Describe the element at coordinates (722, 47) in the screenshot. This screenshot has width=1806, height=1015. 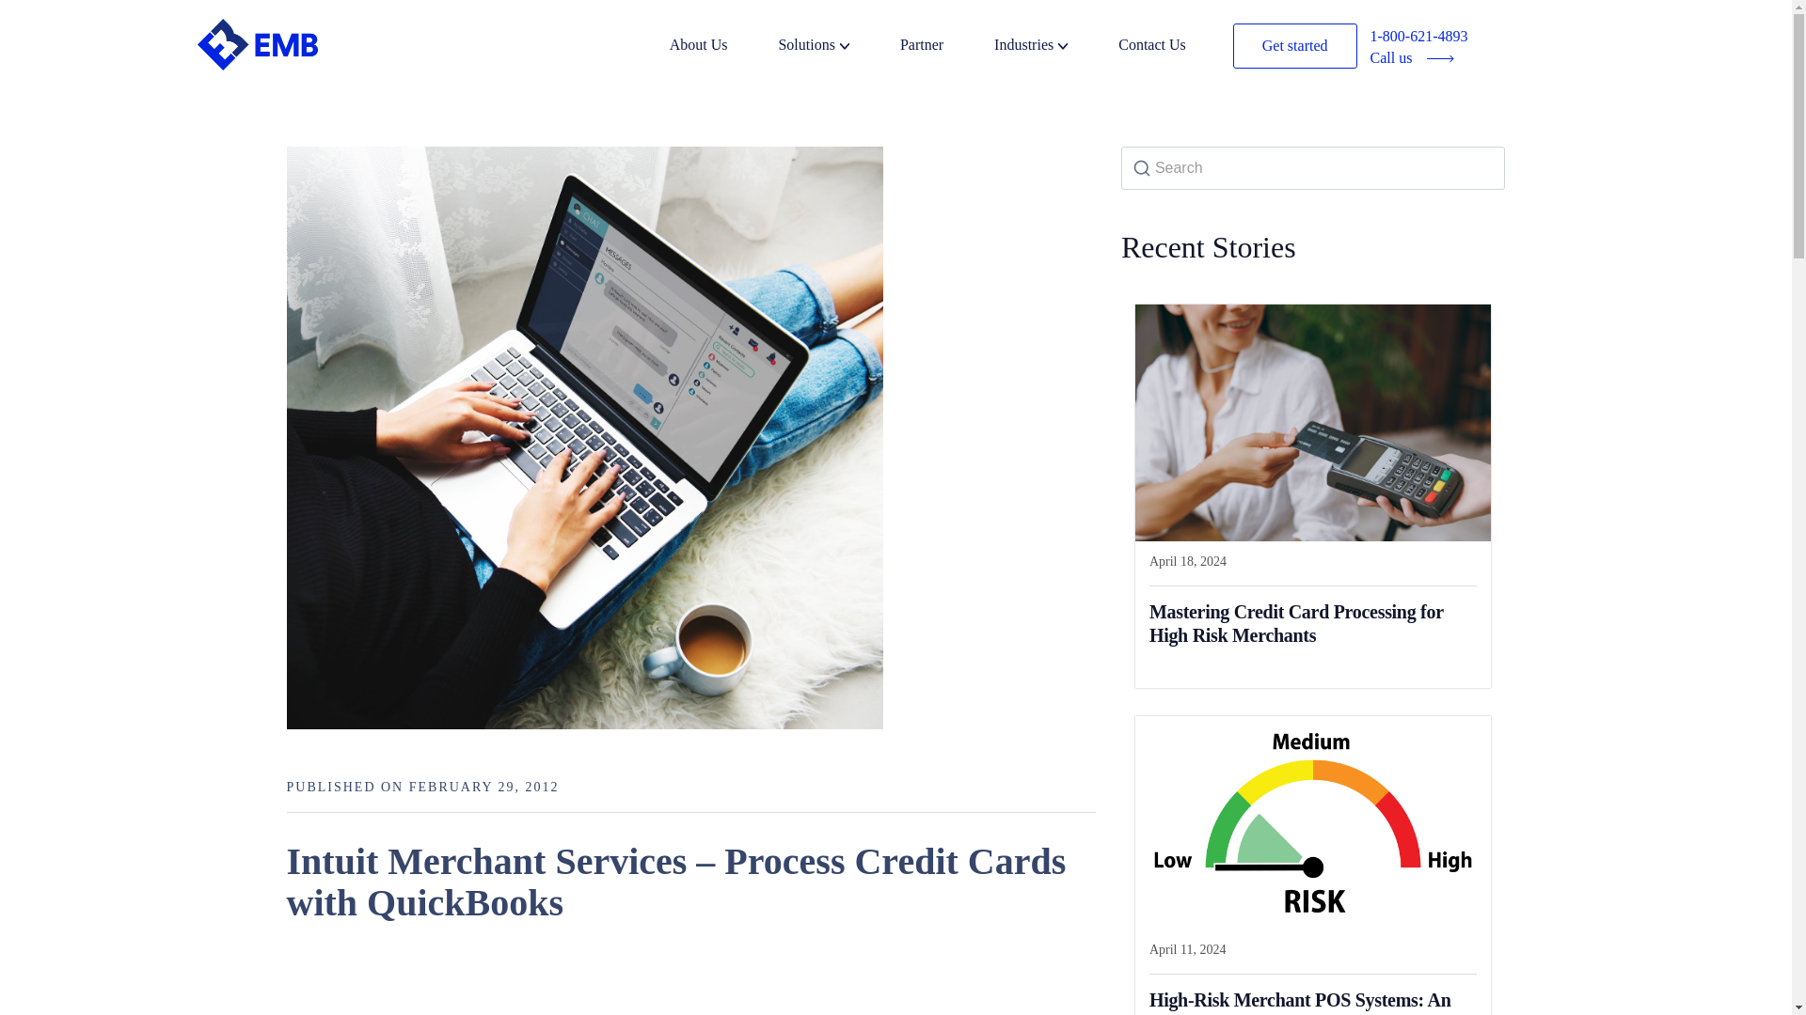
I see `About Us` at that location.